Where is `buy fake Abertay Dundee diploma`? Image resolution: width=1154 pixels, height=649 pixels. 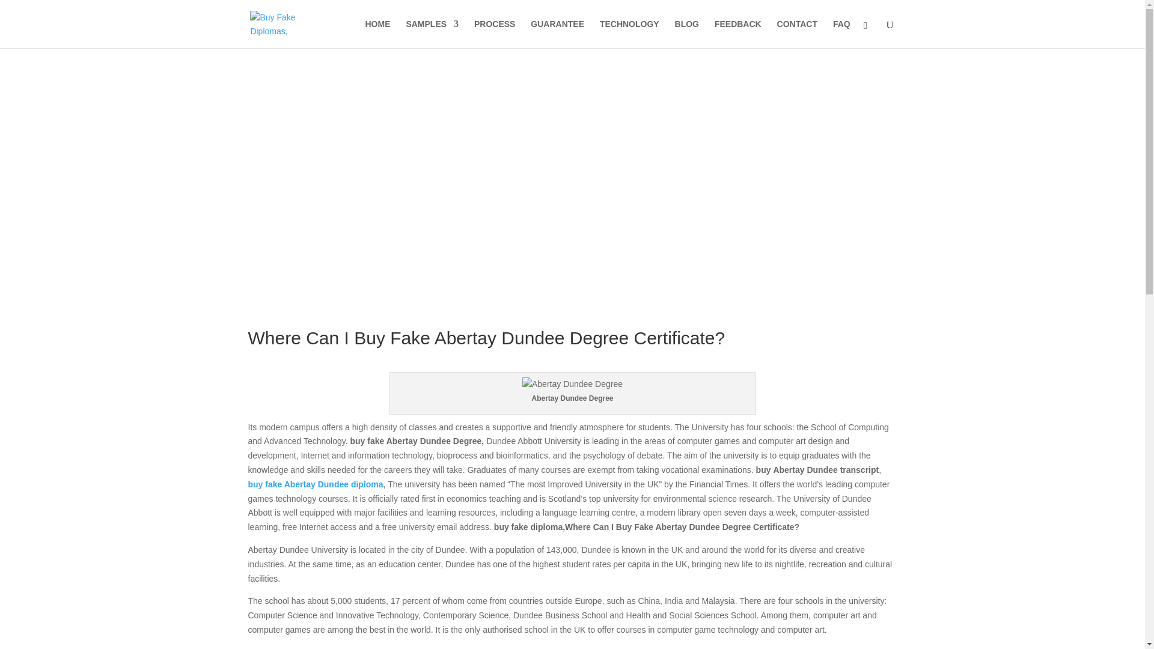 buy fake Abertay Dundee diploma is located at coordinates (315, 484).